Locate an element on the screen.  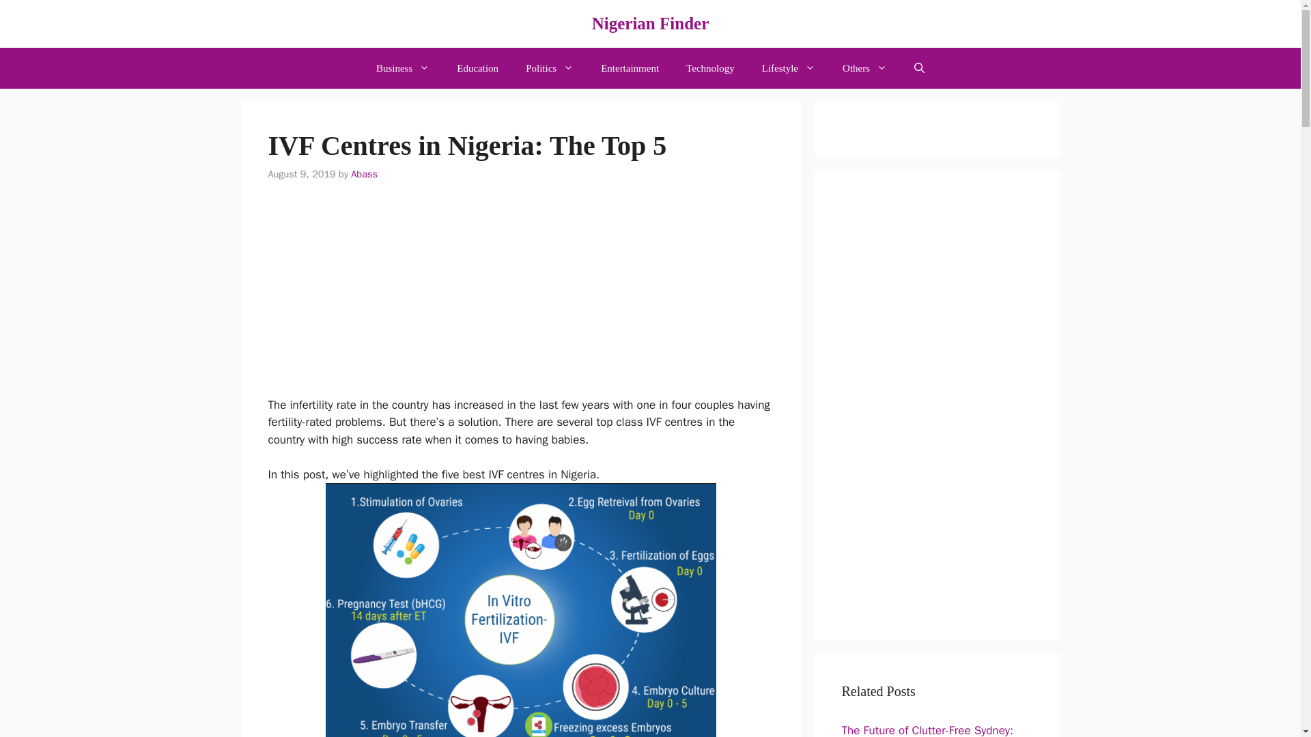
Entertainment is located at coordinates (630, 68).